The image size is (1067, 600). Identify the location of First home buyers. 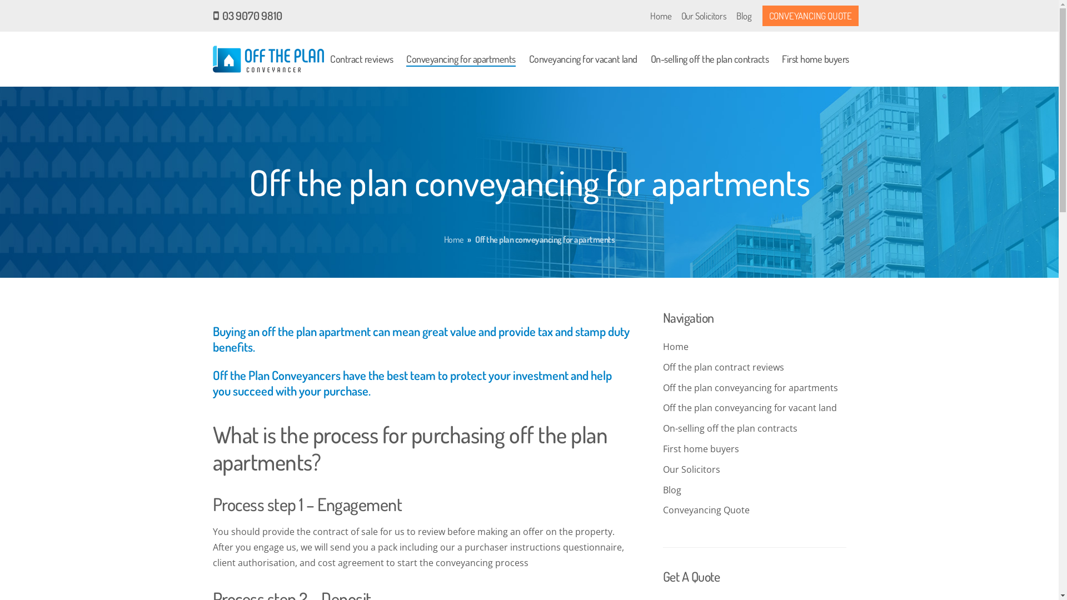
(700, 449).